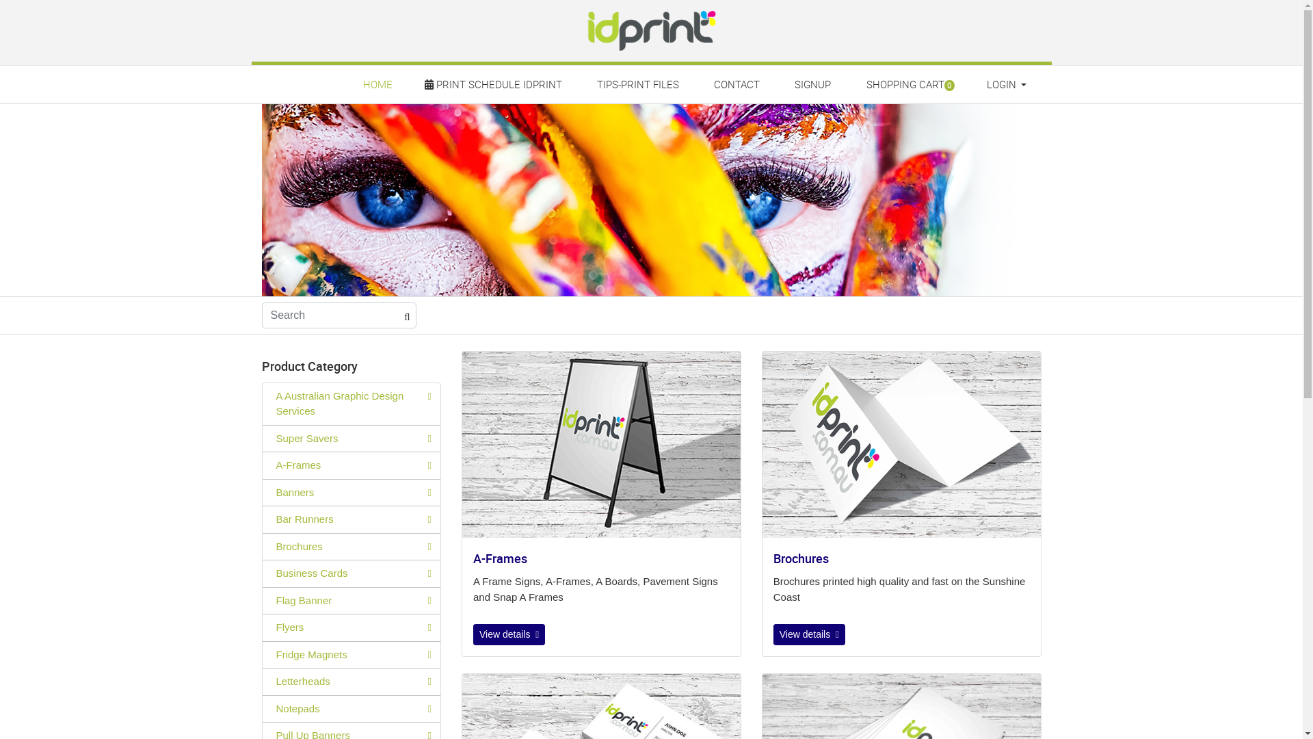 Image resolution: width=1313 pixels, height=739 pixels. What do you see at coordinates (651, 200) in the screenshot?
I see `Idprint Commercial printer Sunshine Coast` at bounding box center [651, 200].